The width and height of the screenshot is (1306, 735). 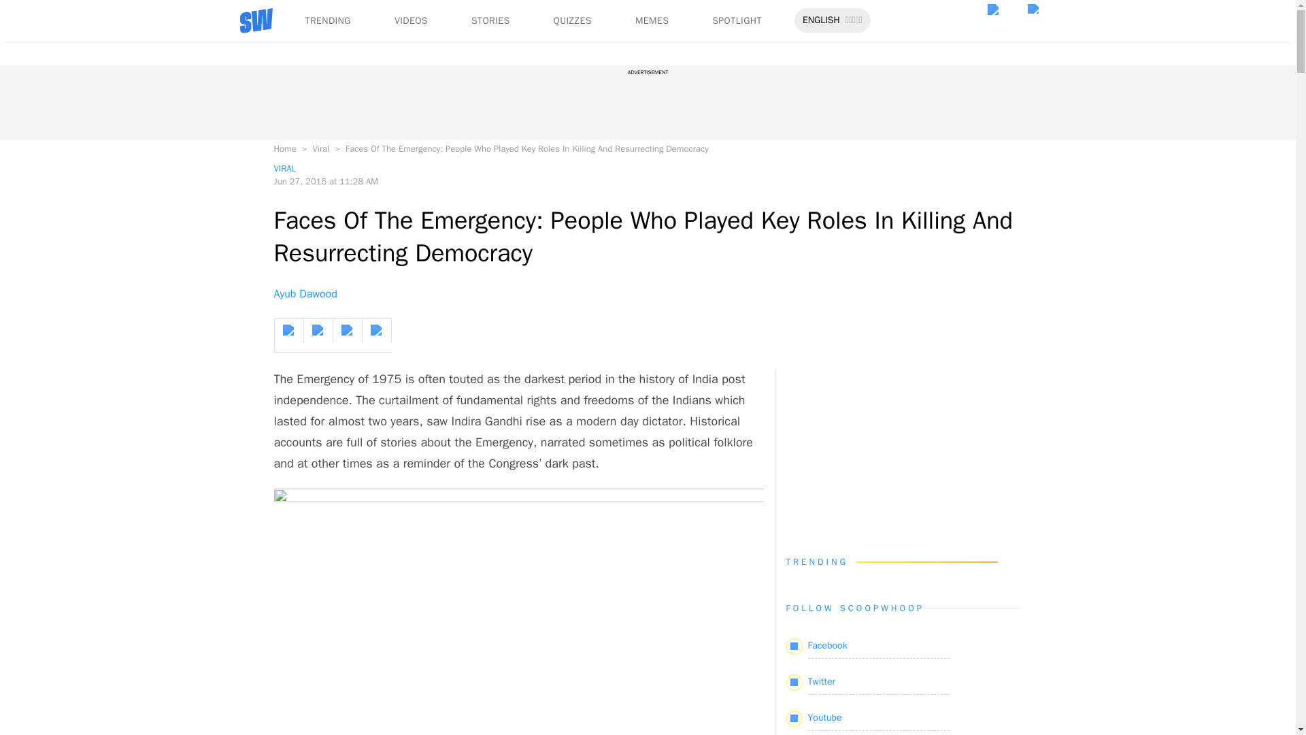 What do you see at coordinates (326, 20) in the screenshot?
I see `TRENDING` at bounding box center [326, 20].